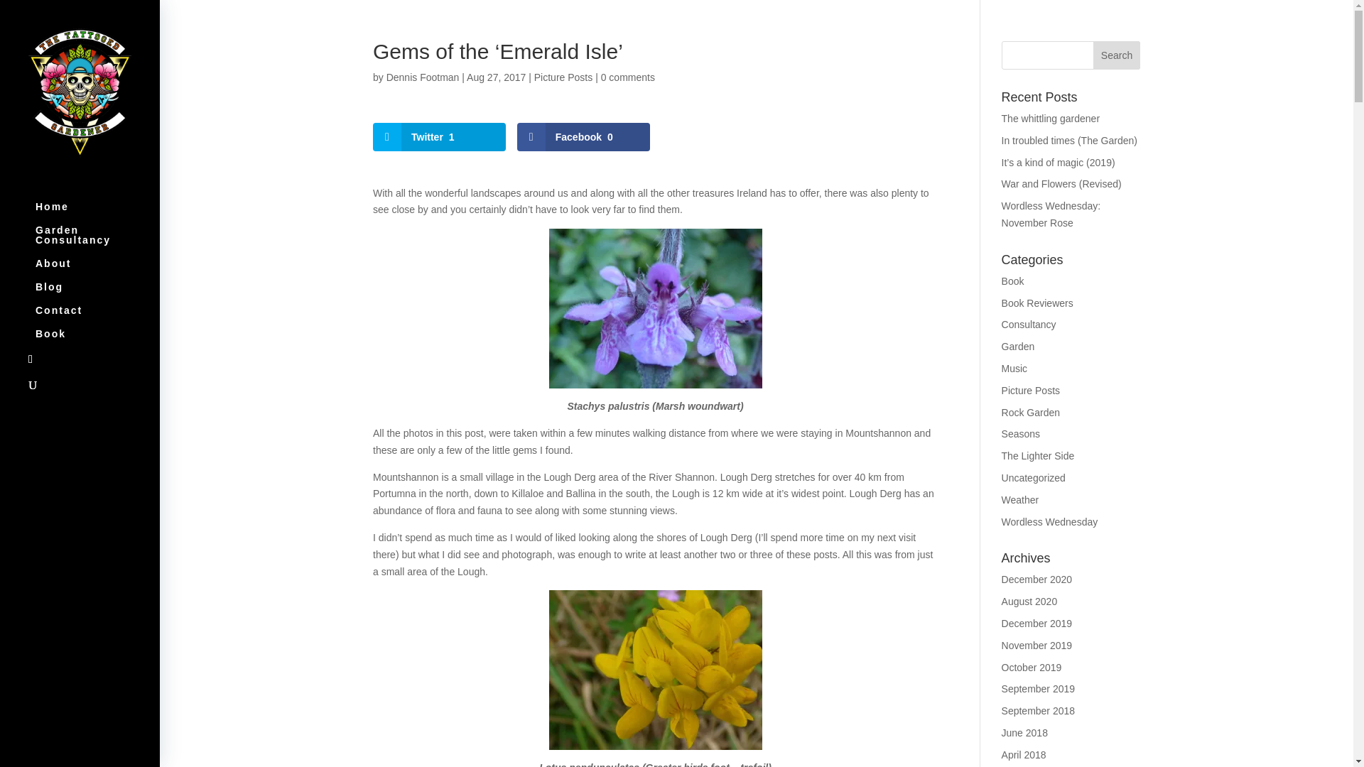 The width and height of the screenshot is (1364, 767). Describe the element at coordinates (94, 293) in the screenshot. I see `Blog` at that location.